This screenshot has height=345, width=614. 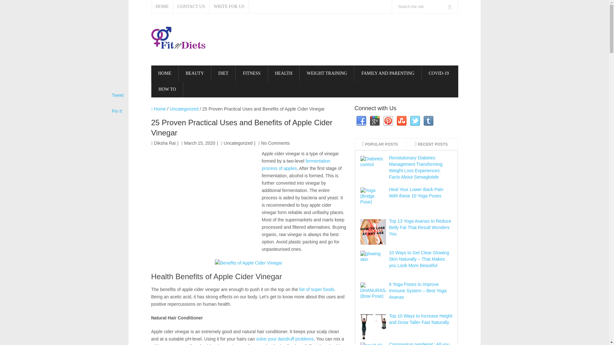 I want to click on FITNESS, so click(x=251, y=73).